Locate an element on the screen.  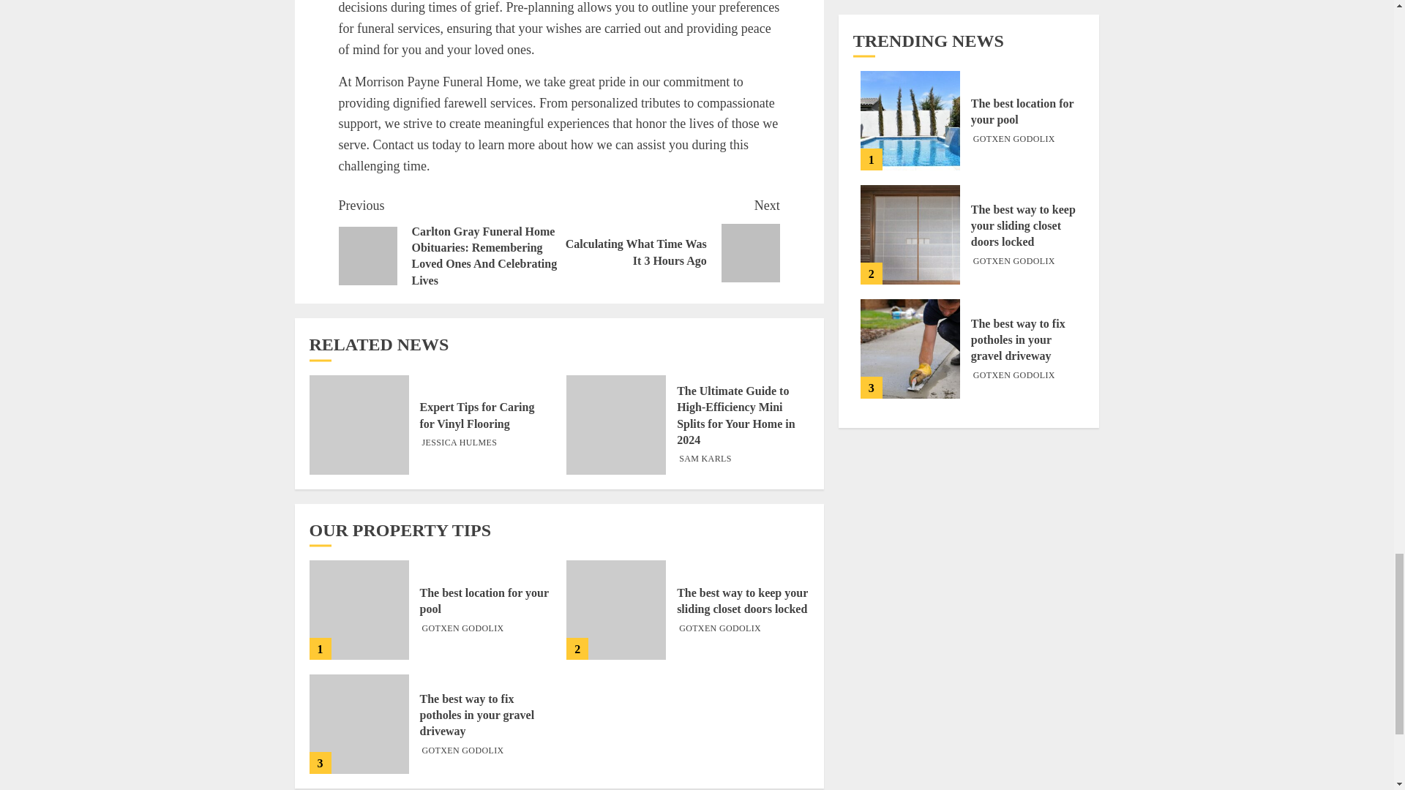
The best way to fix potholes in your gravel driveway is located at coordinates (460, 443).